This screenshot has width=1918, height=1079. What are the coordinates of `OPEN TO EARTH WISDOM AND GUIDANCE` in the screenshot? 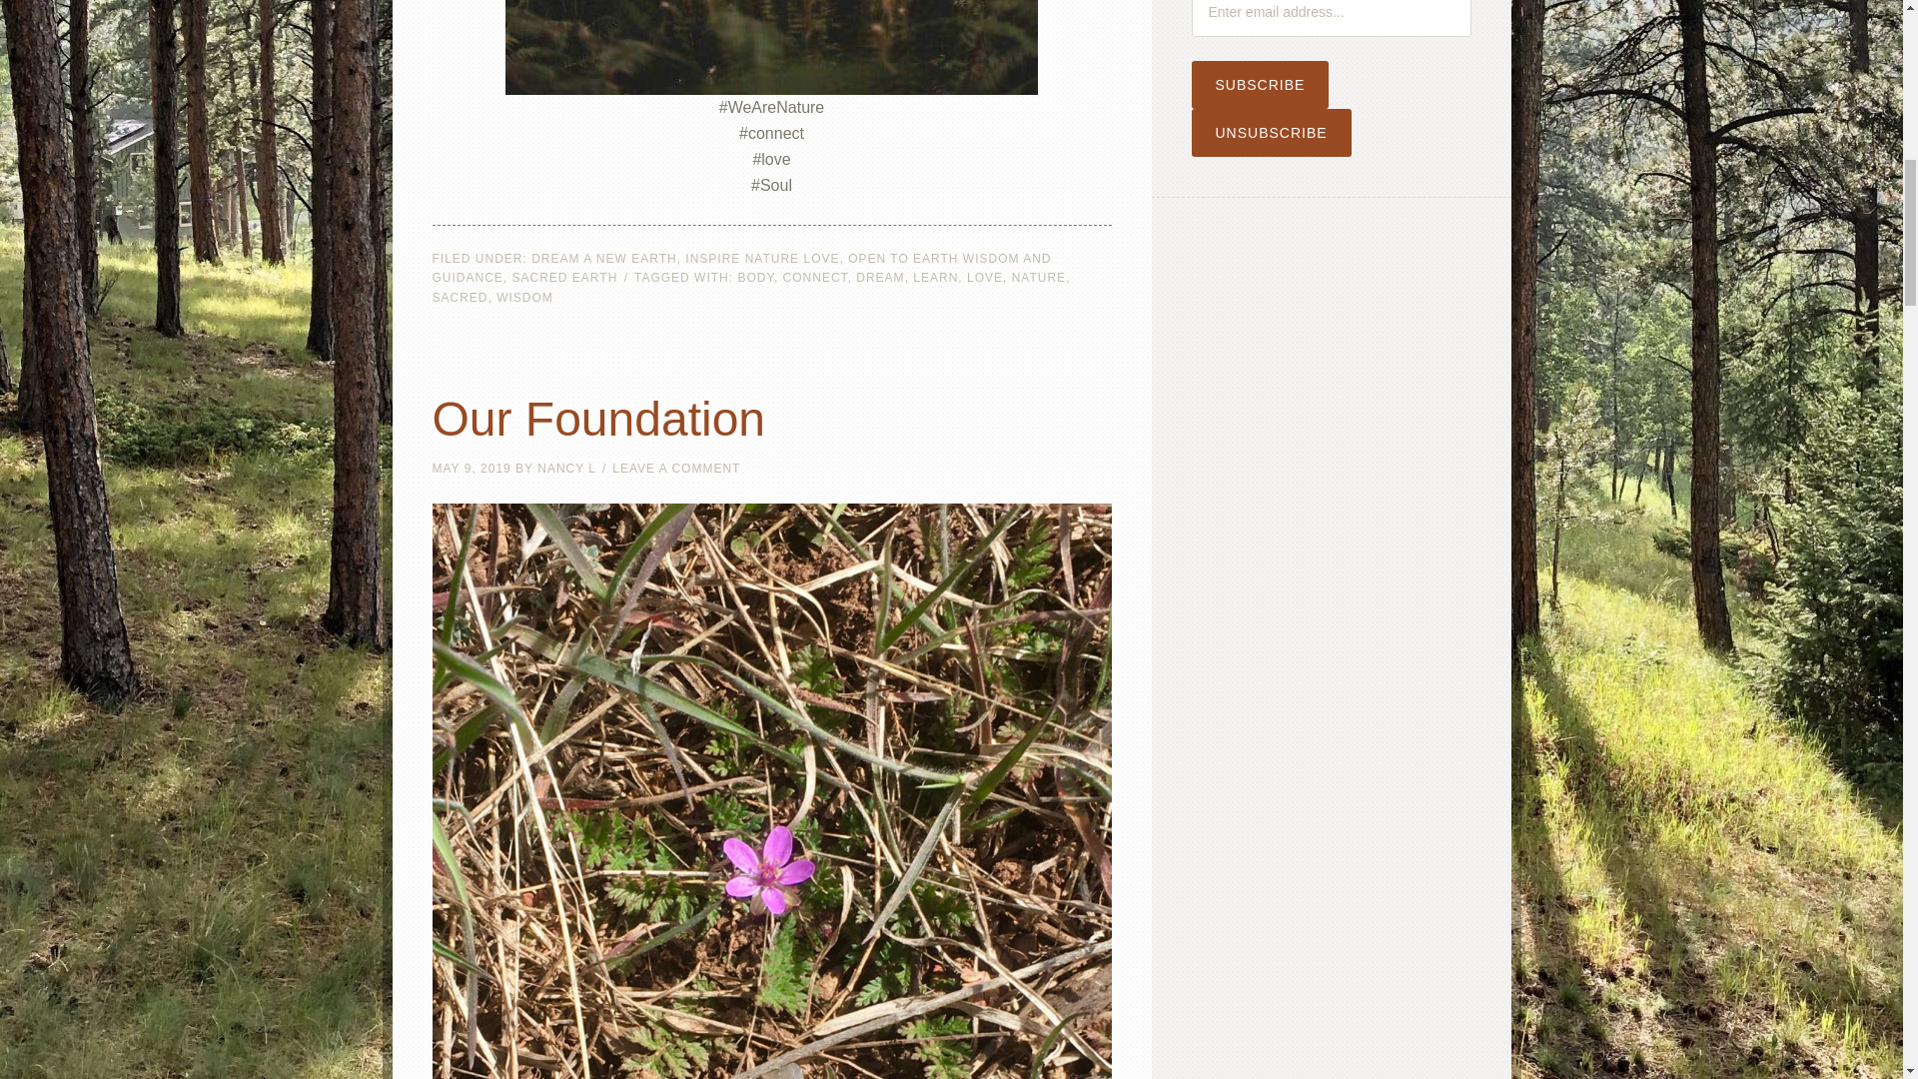 It's located at (741, 268).